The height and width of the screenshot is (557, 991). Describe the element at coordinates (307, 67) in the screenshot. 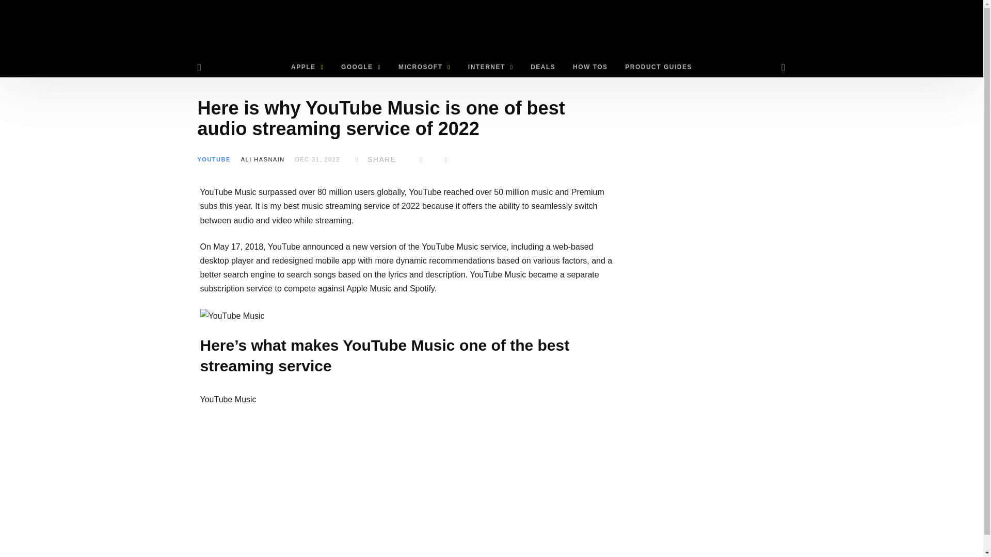

I see `APPLE` at that location.